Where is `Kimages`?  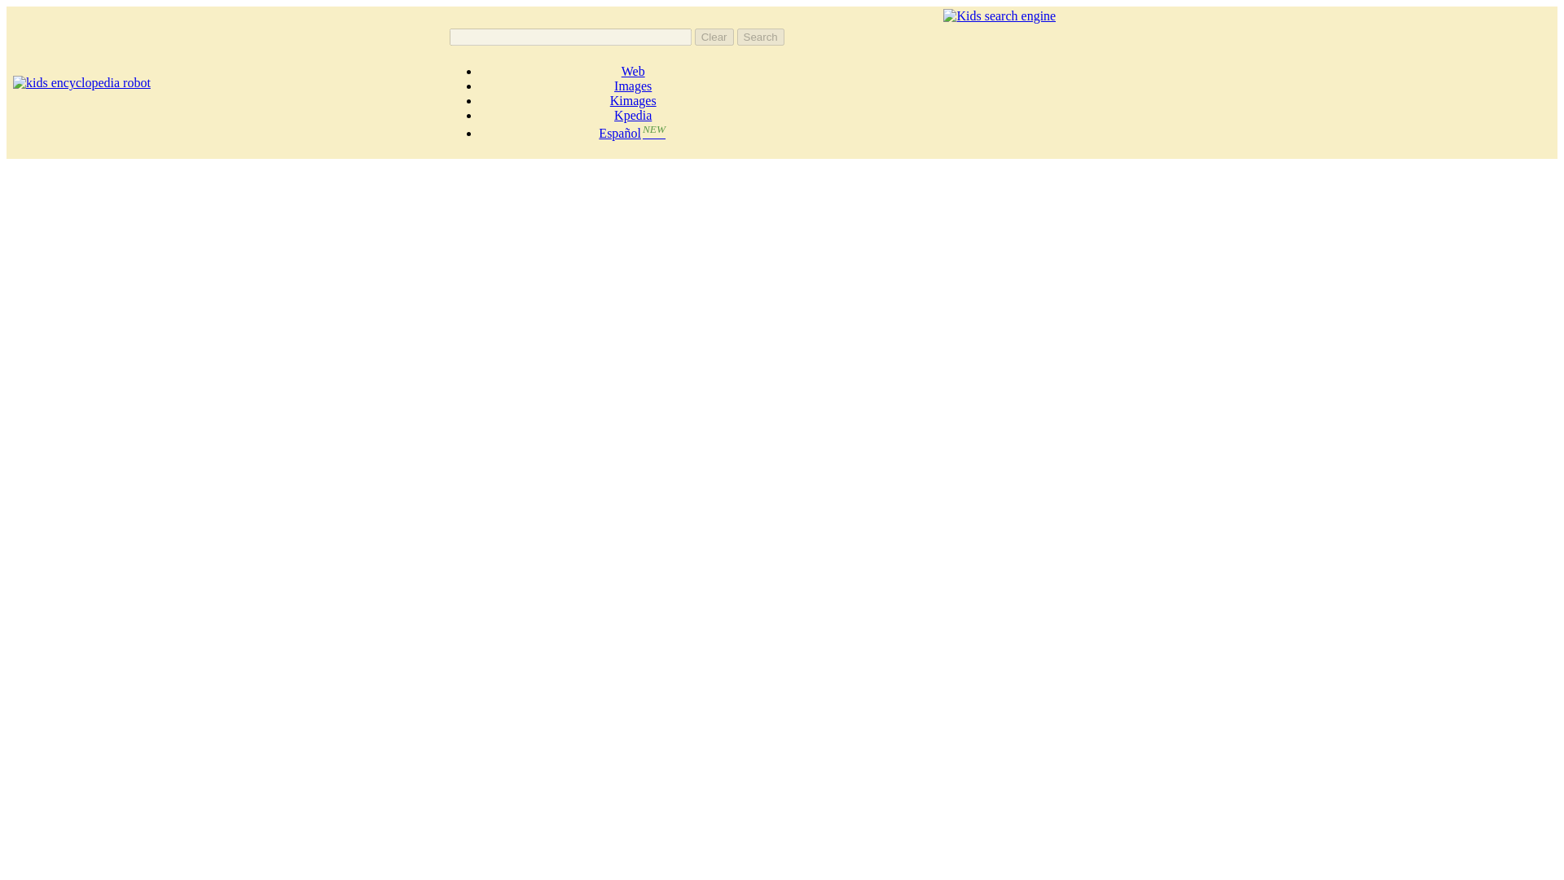
Kimages is located at coordinates (633, 99).